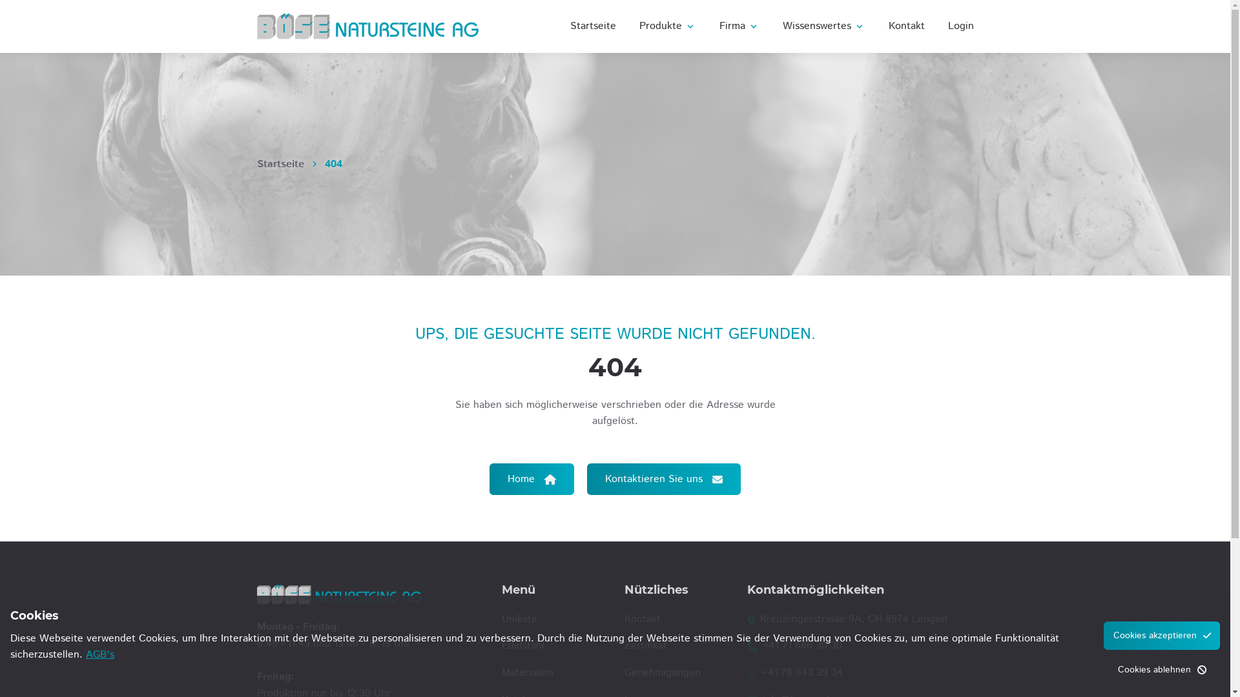  Describe the element at coordinates (676, 673) in the screenshot. I see `Genehmigungen` at that location.